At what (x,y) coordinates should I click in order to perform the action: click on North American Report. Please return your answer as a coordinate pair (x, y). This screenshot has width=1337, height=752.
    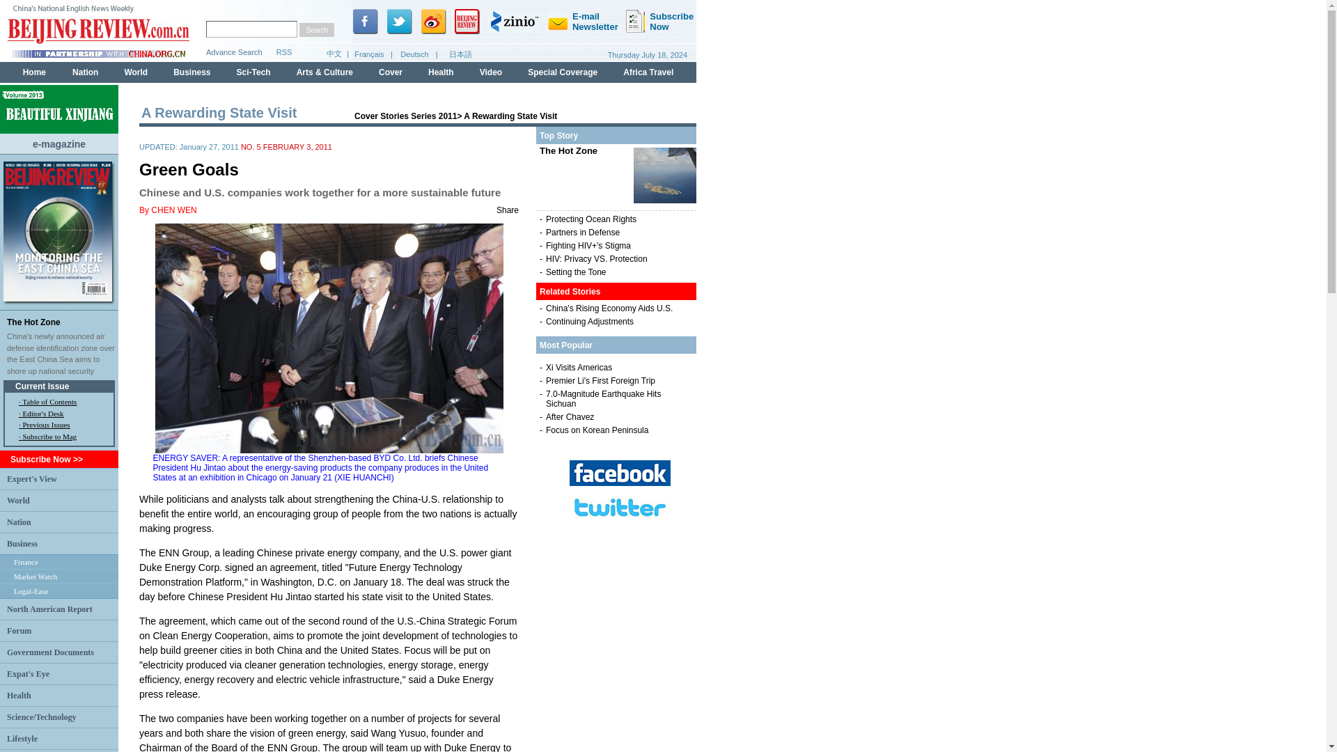
    Looking at the image, I should click on (49, 609).